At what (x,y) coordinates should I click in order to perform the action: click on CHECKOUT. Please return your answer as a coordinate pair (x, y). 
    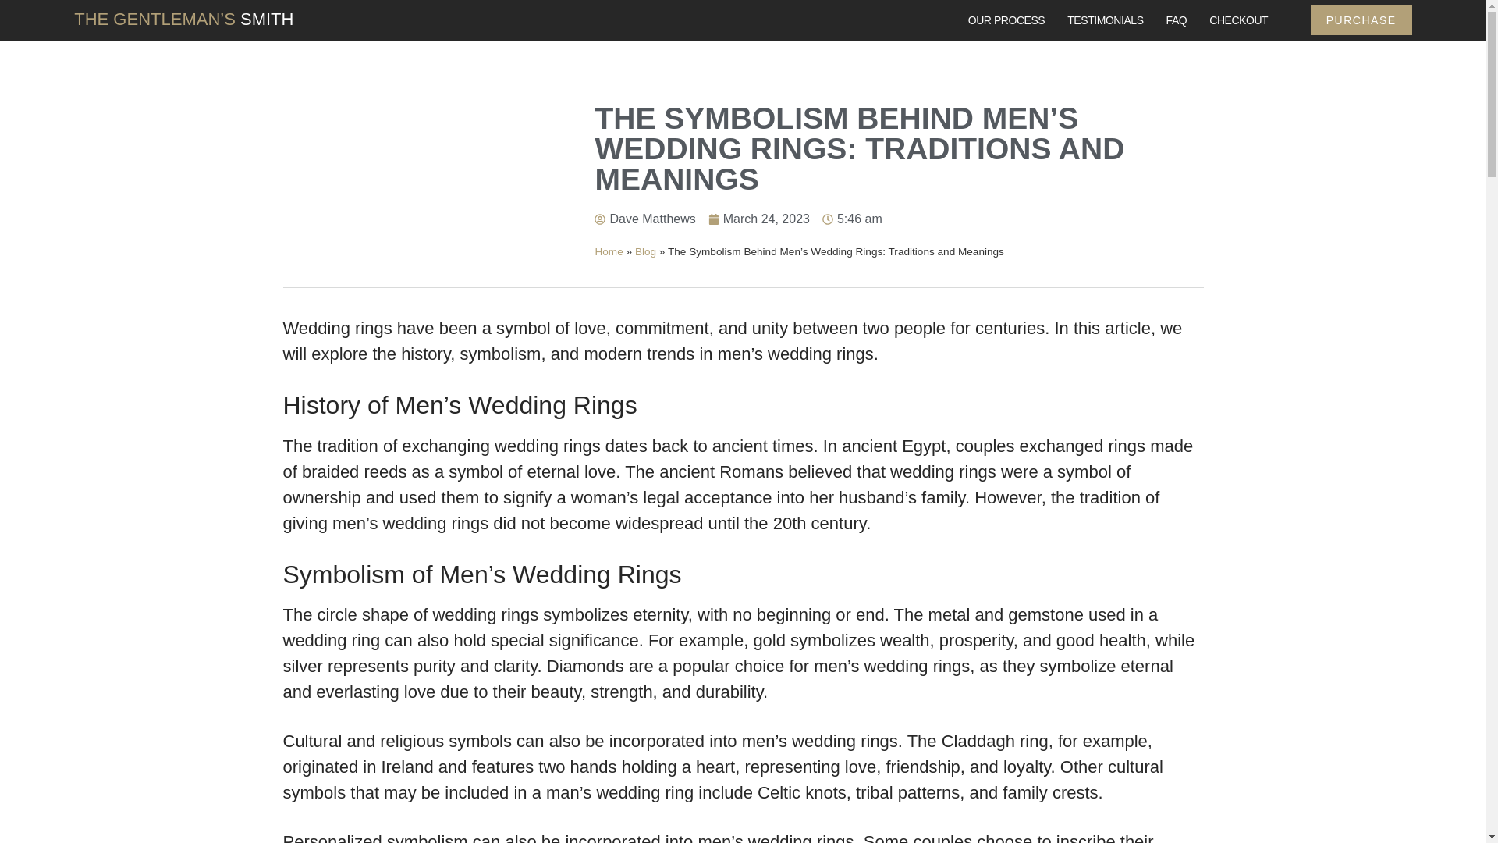
    Looking at the image, I should click on (1238, 20).